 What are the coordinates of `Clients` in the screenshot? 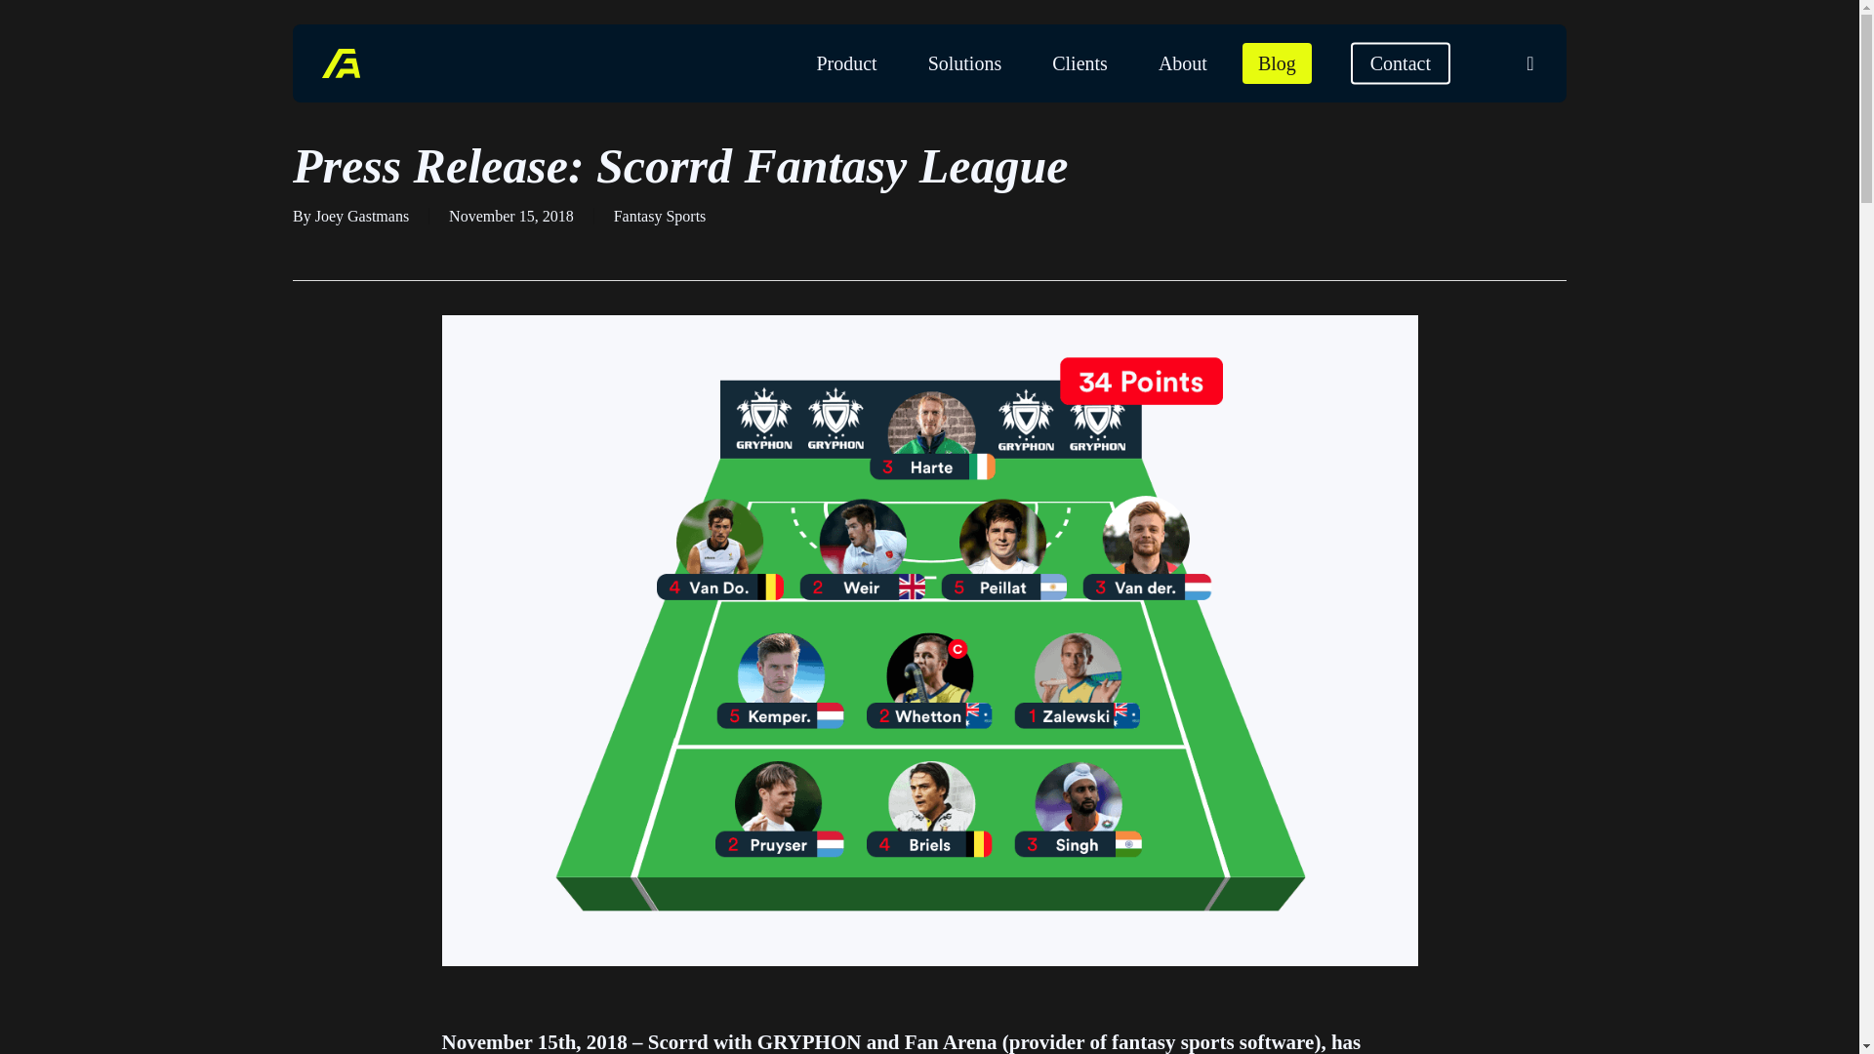 It's located at (1080, 63).